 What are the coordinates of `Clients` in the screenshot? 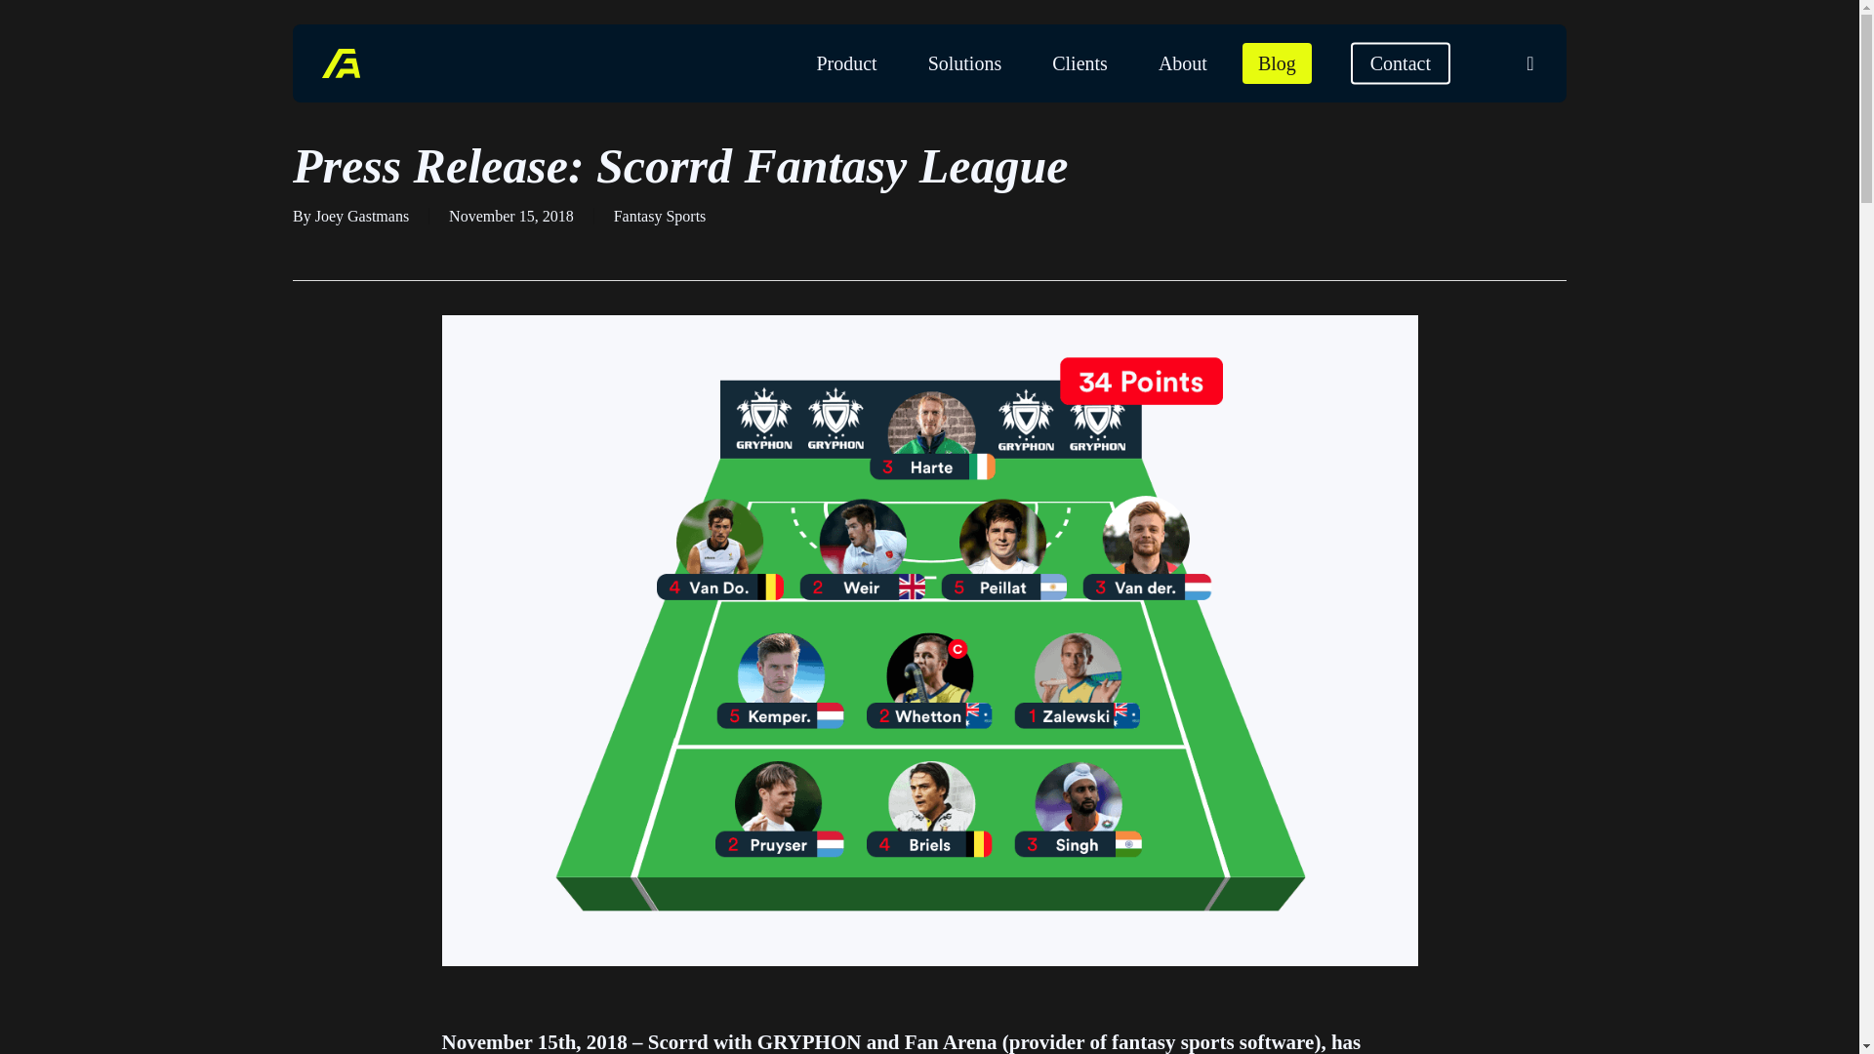 It's located at (1080, 63).